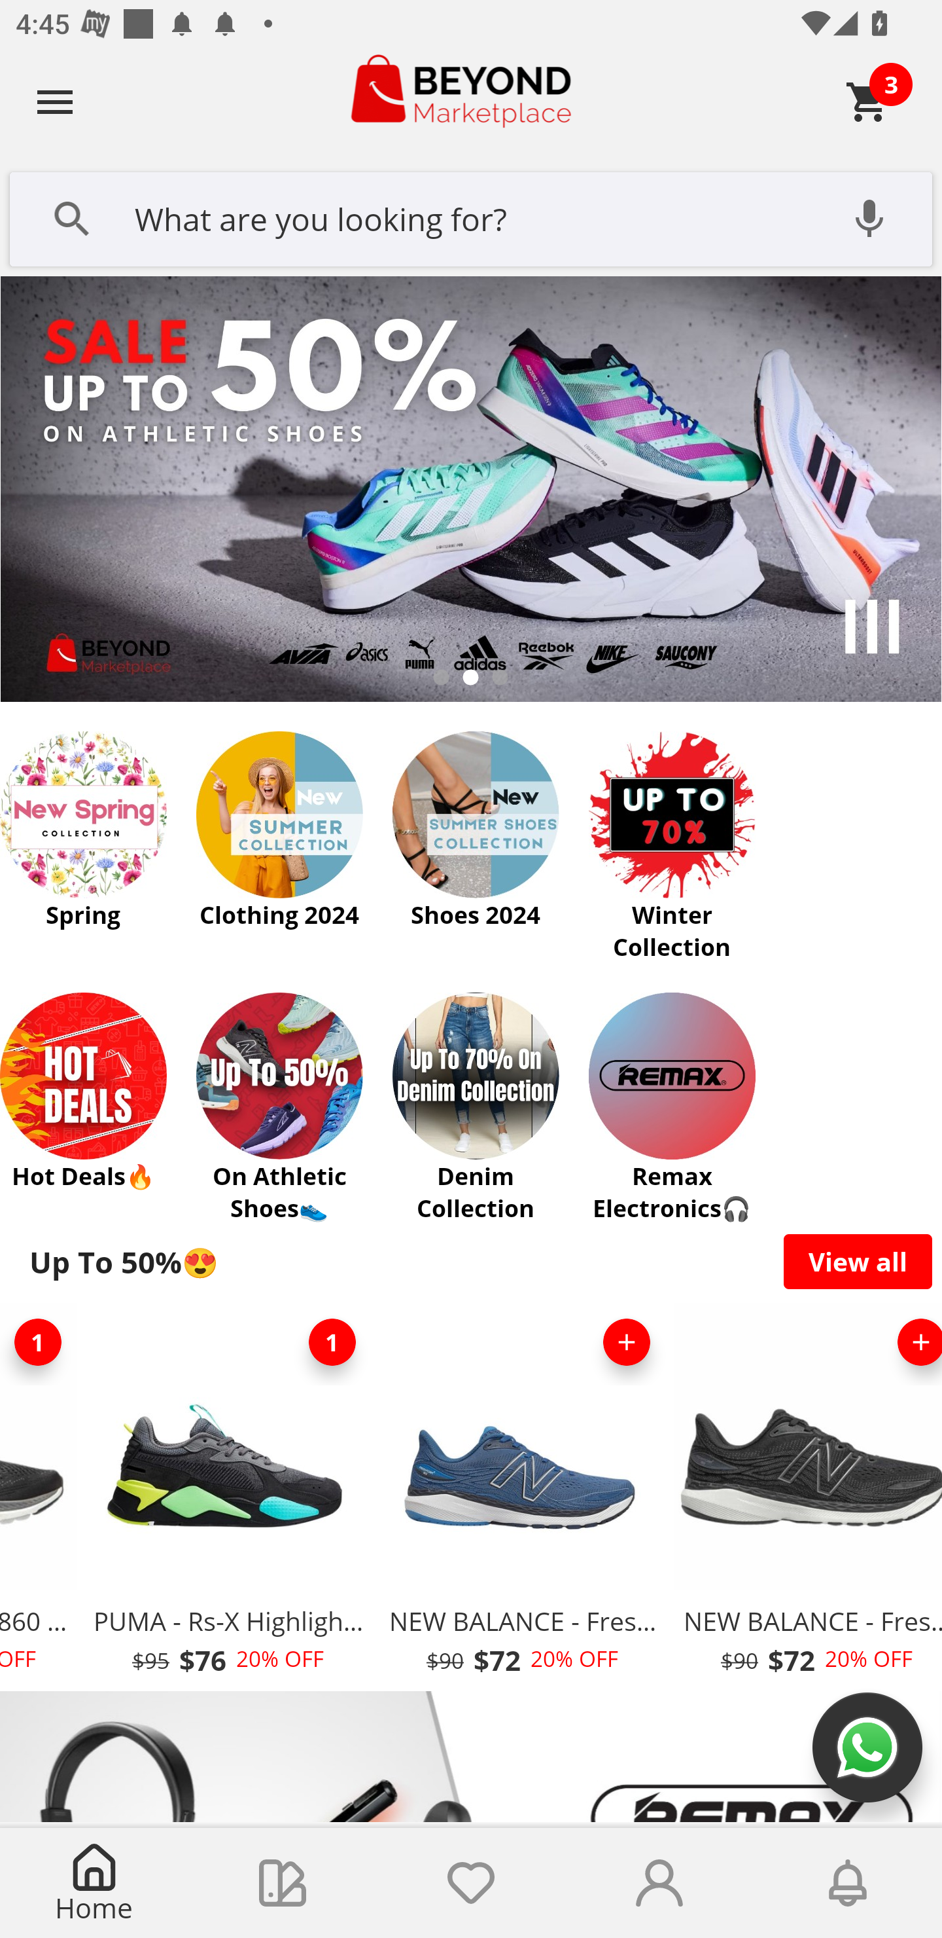 The height and width of the screenshot is (1938, 942). Describe the element at coordinates (471, 217) in the screenshot. I see `What are you looking for?` at that location.